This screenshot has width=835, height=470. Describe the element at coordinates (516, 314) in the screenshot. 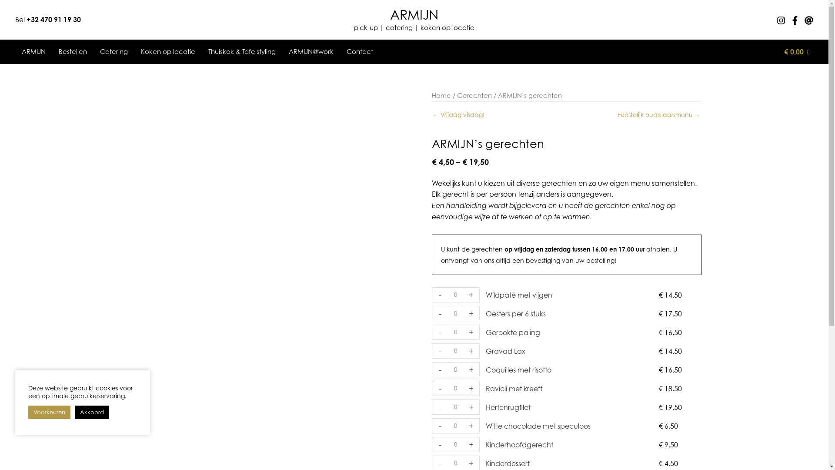

I see `Oesters per 6 stuks` at that location.